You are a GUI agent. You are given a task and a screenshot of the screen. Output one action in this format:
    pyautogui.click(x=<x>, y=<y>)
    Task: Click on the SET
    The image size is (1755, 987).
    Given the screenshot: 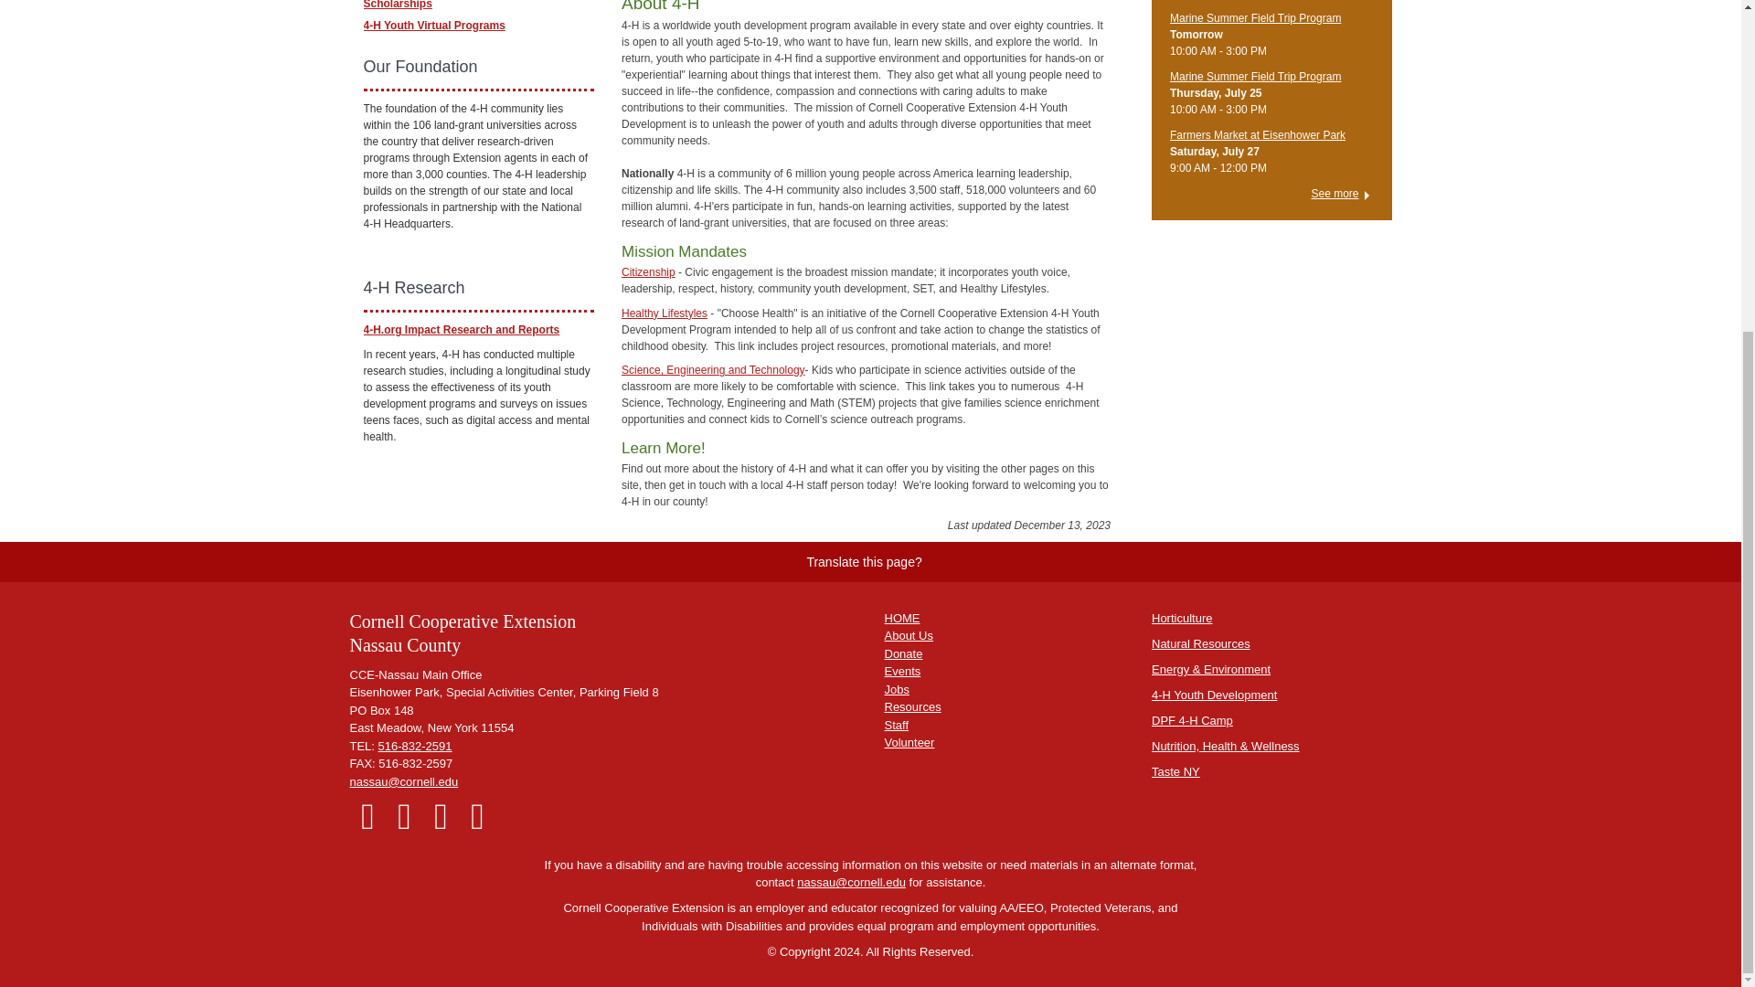 What is the action you would take?
    pyautogui.click(x=713, y=369)
    